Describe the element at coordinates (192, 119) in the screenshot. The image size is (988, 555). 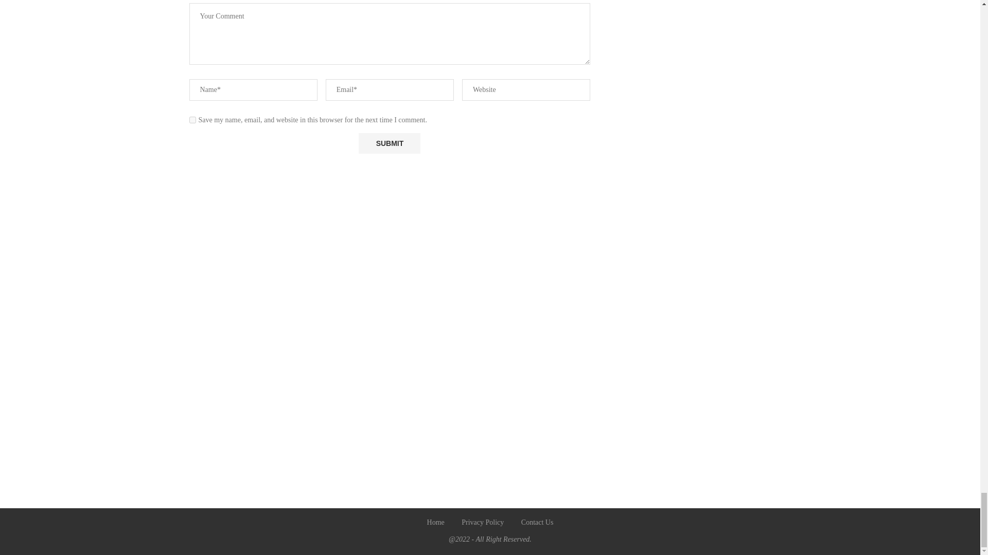
I see `yes` at that location.